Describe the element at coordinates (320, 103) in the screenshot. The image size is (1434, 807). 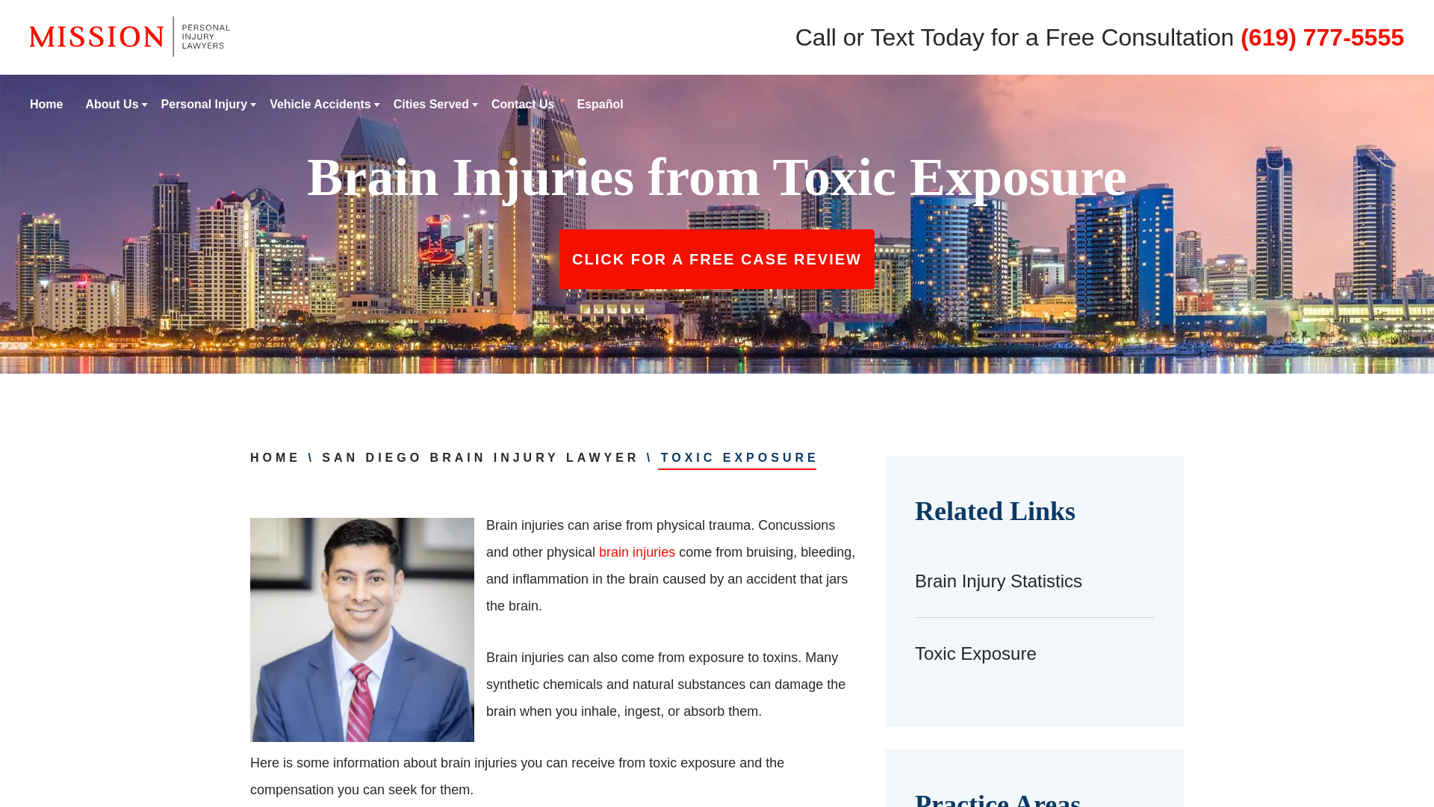
I see `Vehicle Accidents` at that location.